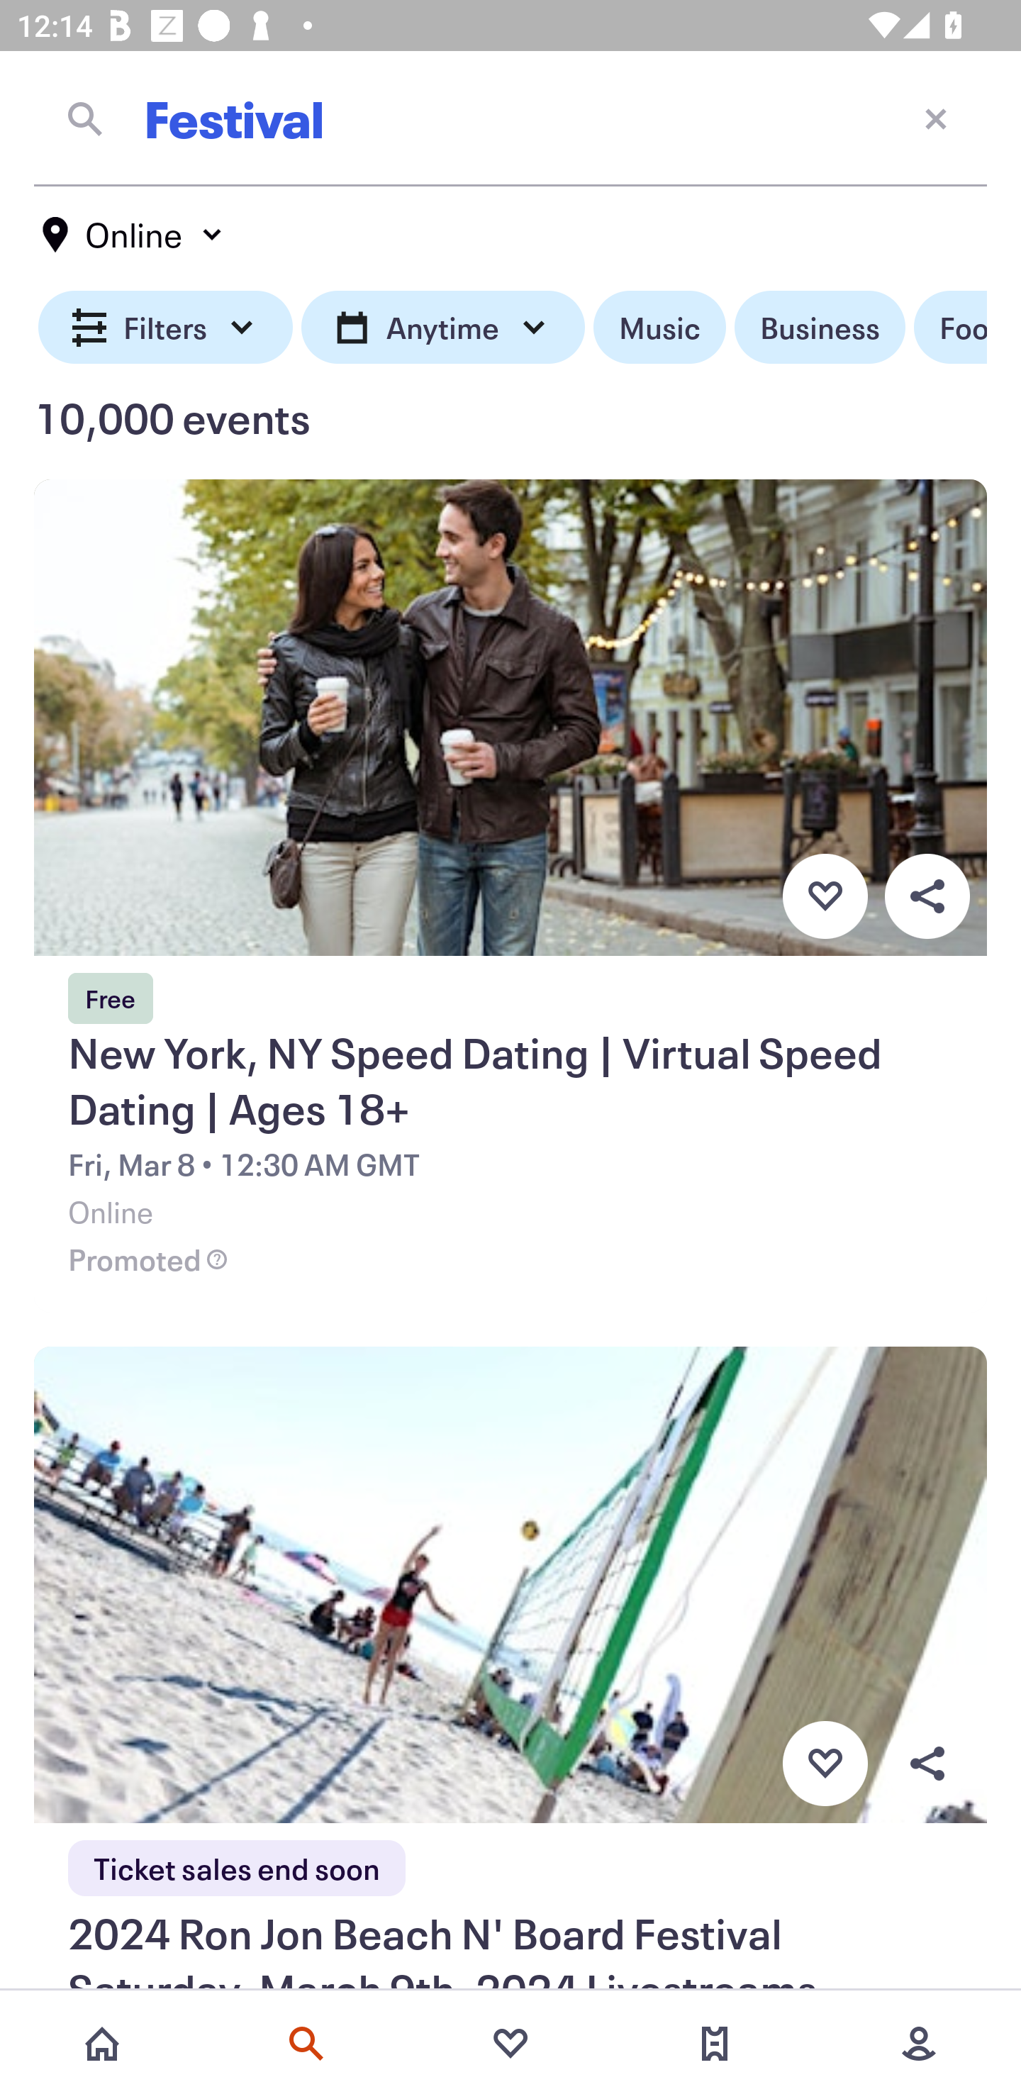  I want to click on Home, so click(102, 2044).